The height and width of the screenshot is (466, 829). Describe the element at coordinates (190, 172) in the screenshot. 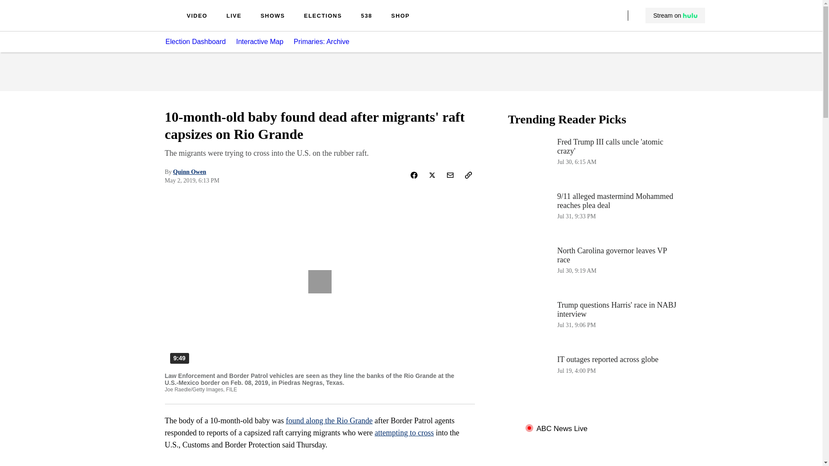

I see `538` at that location.